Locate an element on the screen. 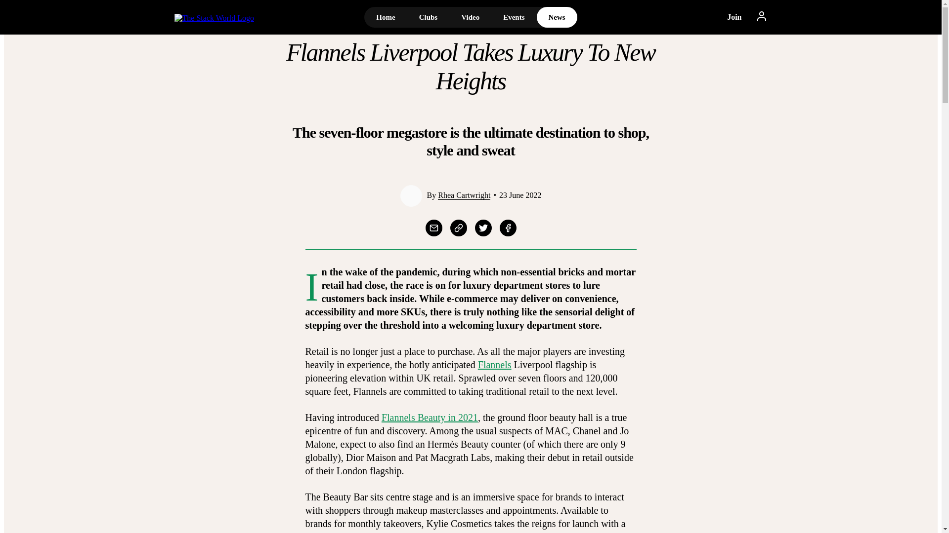 Image resolution: width=949 pixels, height=533 pixels. Video is located at coordinates (470, 17).